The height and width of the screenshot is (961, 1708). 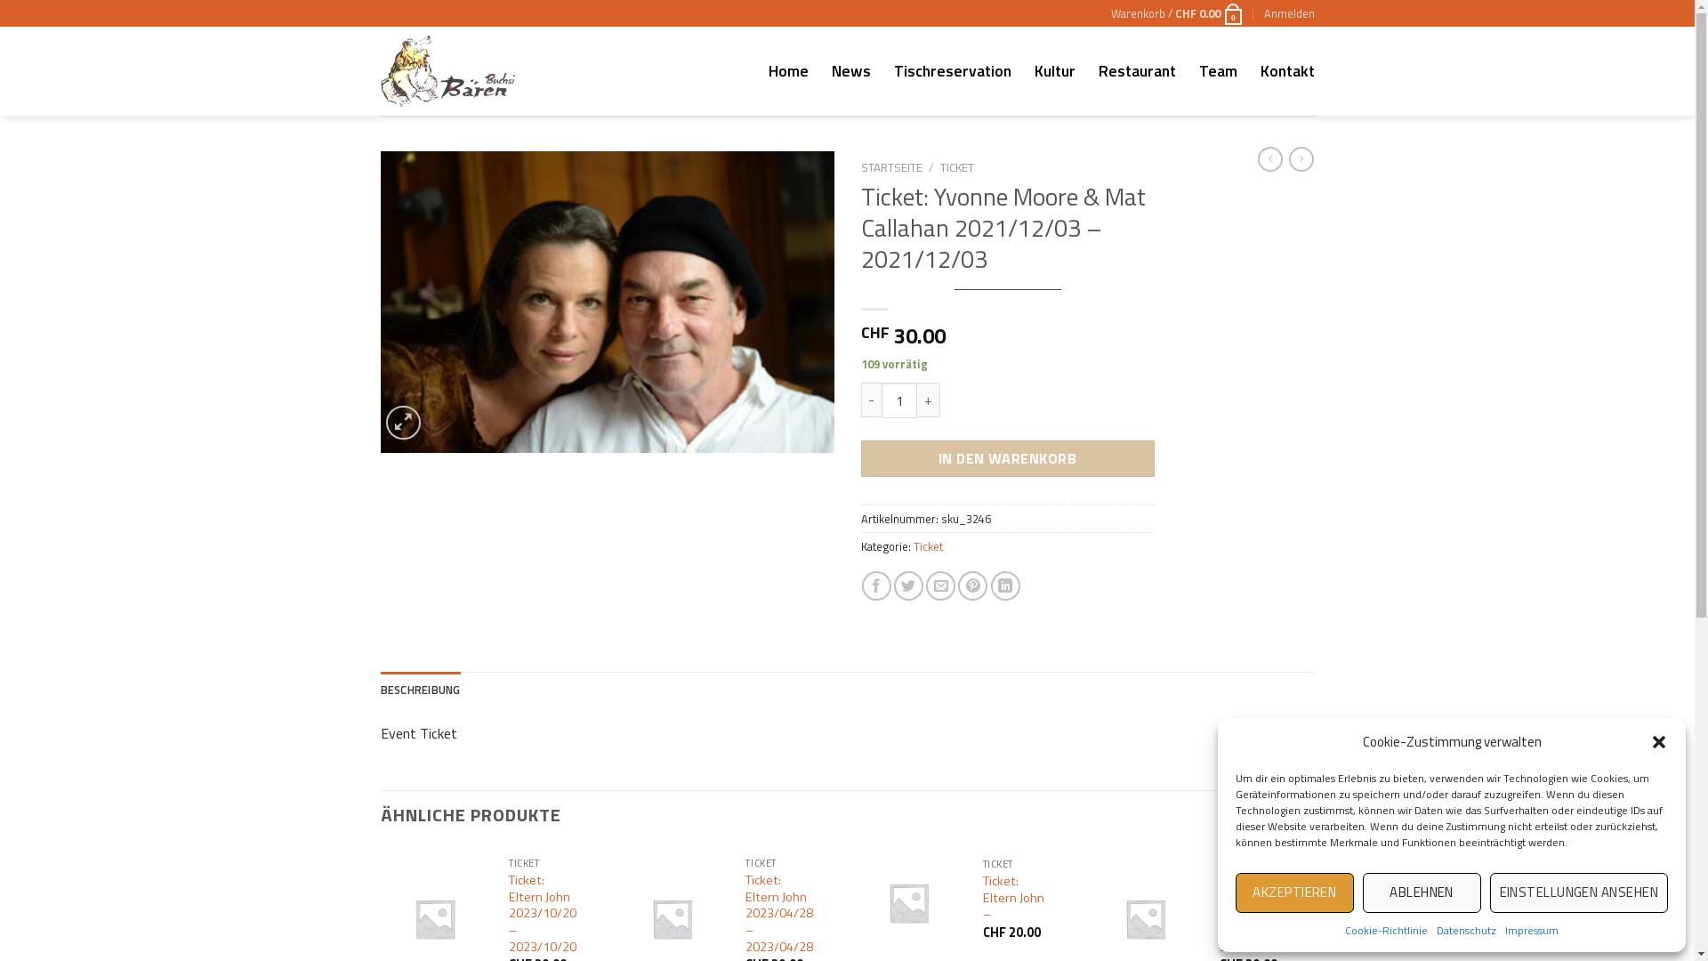 What do you see at coordinates (608, 302) in the screenshot?
I see `Yvonne & Mat` at bounding box center [608, 302].